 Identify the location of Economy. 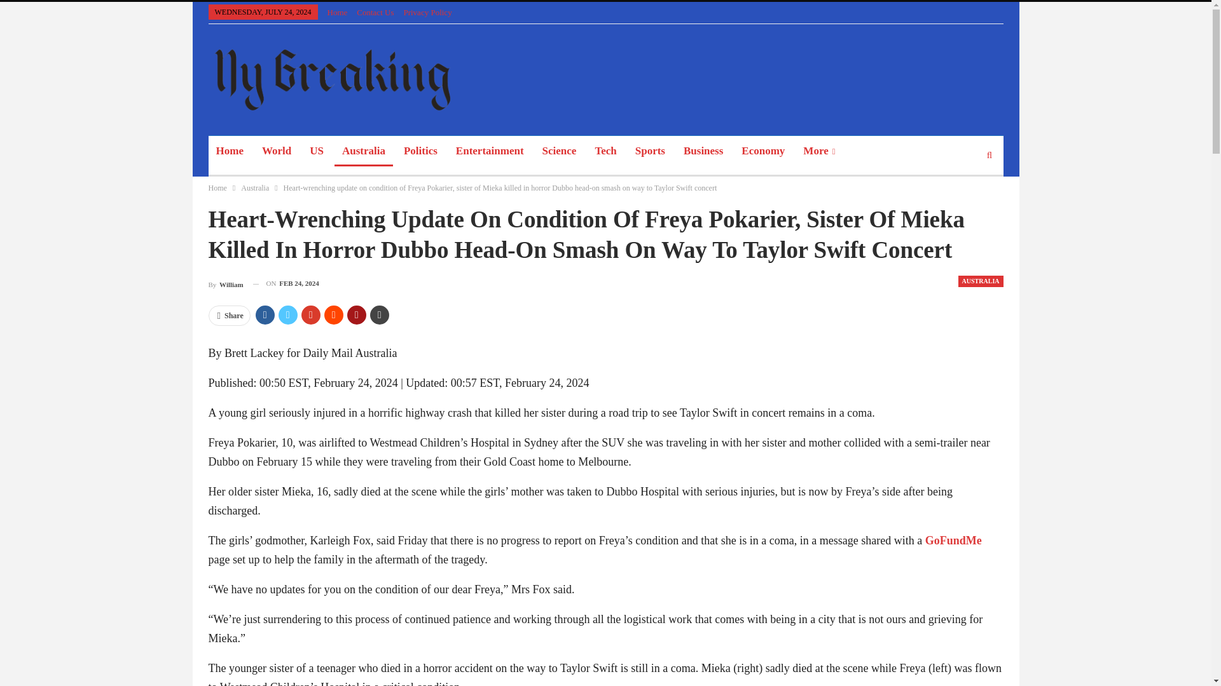
(763, 151).